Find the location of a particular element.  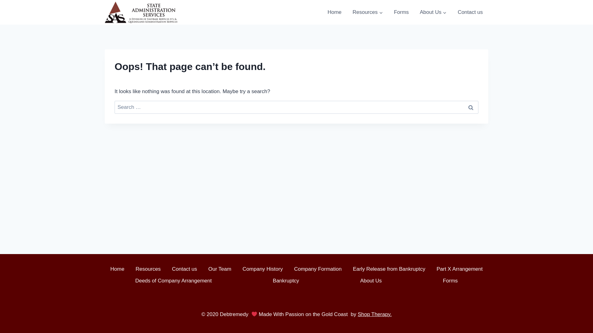

Our Team is located at coordinates (220, 269).